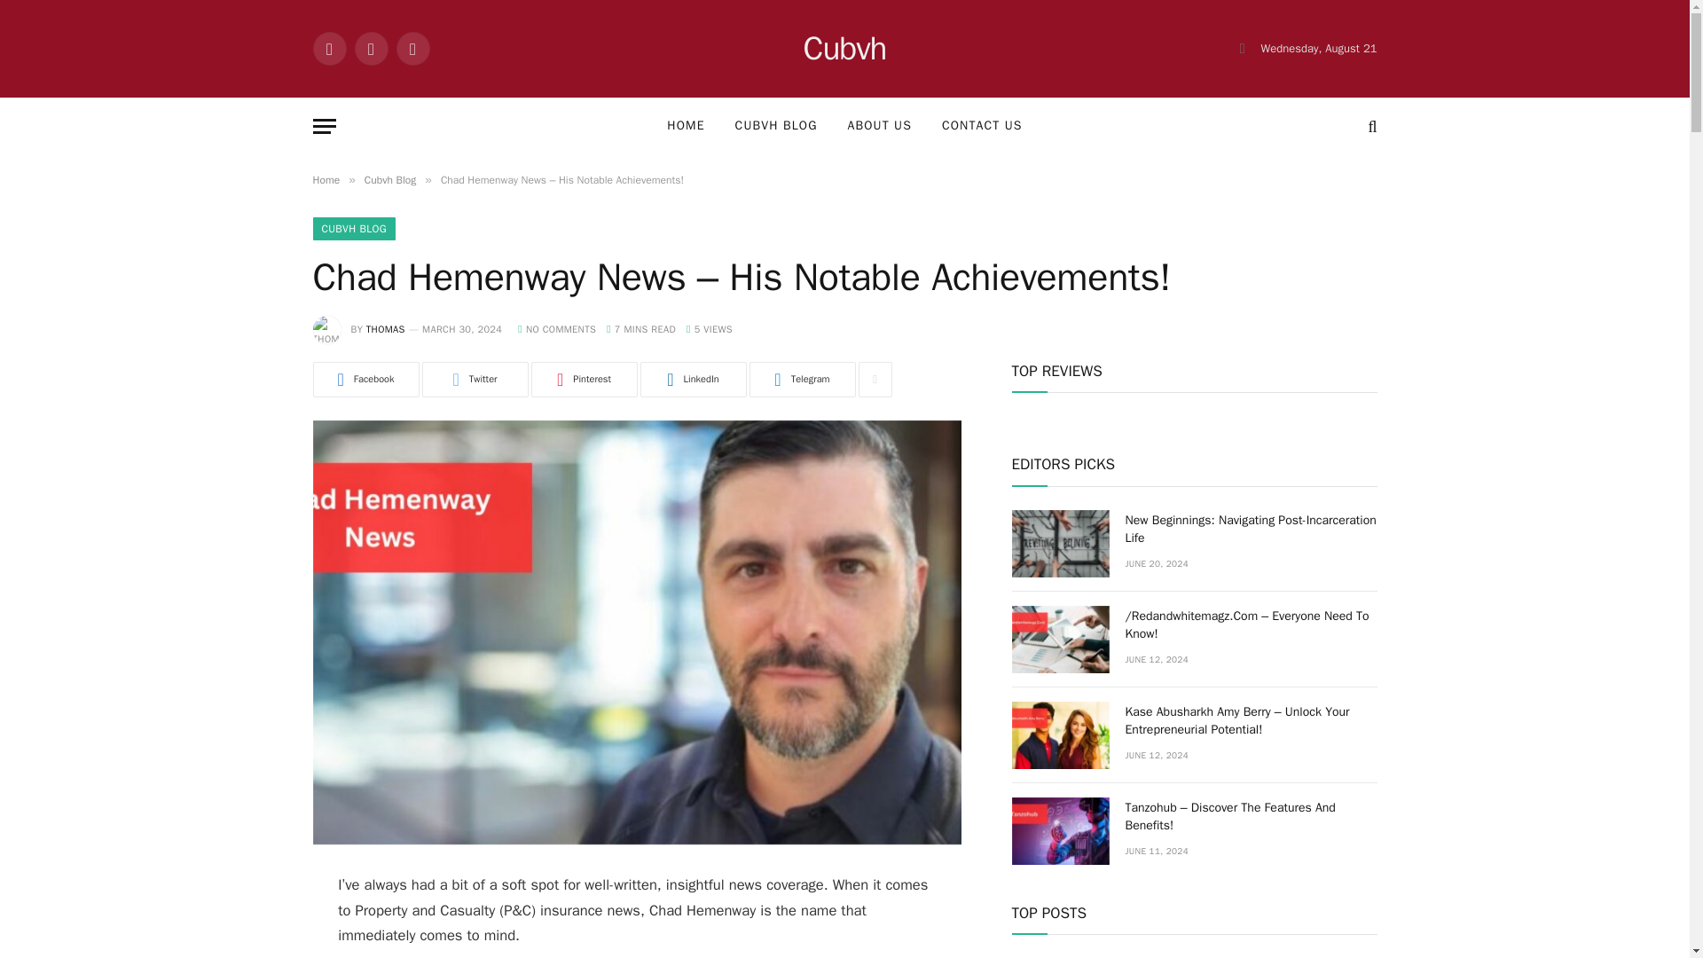 This screenshot has width=1703, height=958. Describe the element at coordinates (353, 229) in the screenshot. I see `CUBVH BLOG` at that location.